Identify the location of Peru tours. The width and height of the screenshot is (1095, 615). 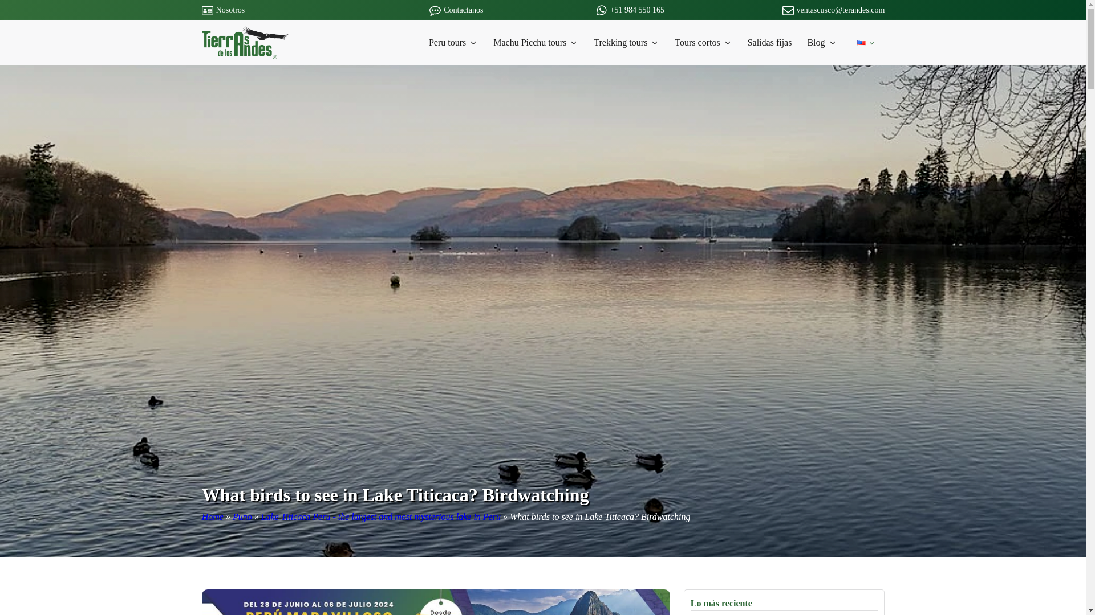
(454, 42).